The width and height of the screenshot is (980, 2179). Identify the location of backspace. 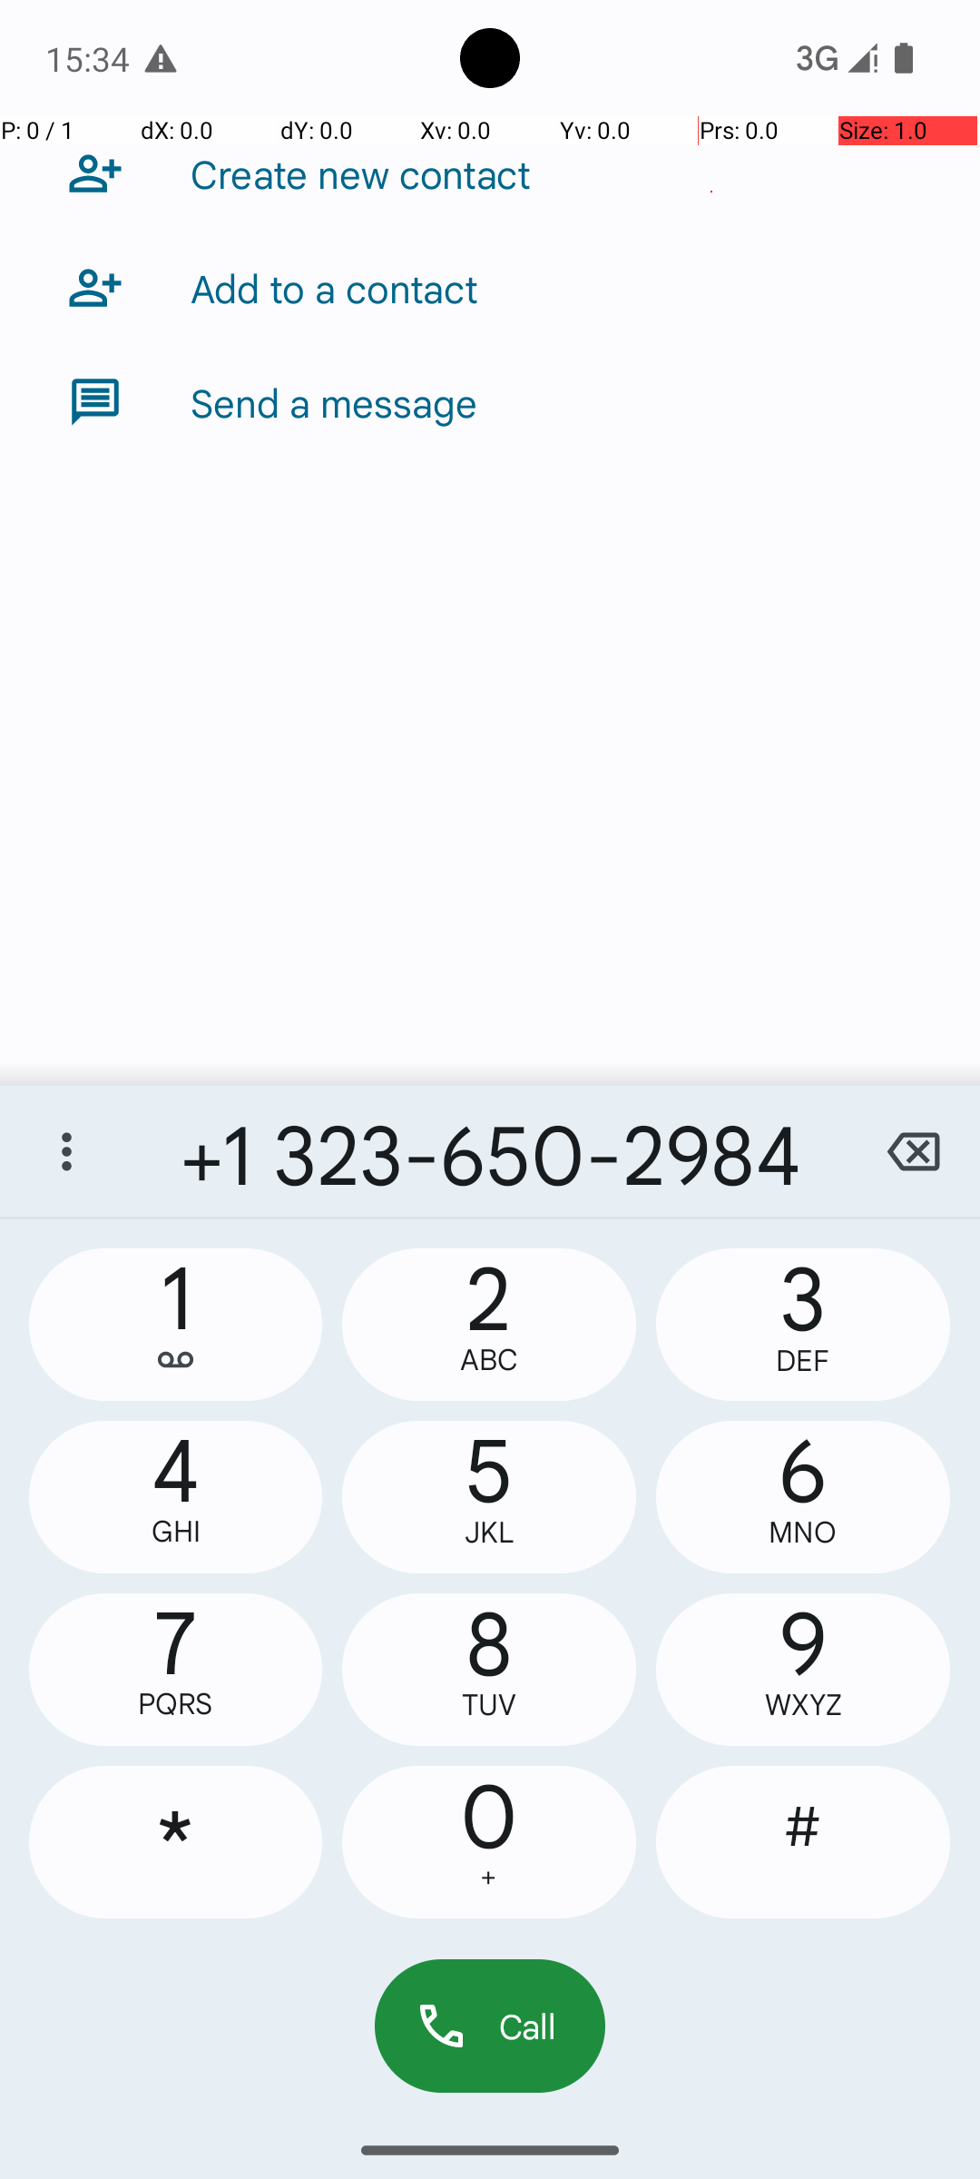
(913, 1151).